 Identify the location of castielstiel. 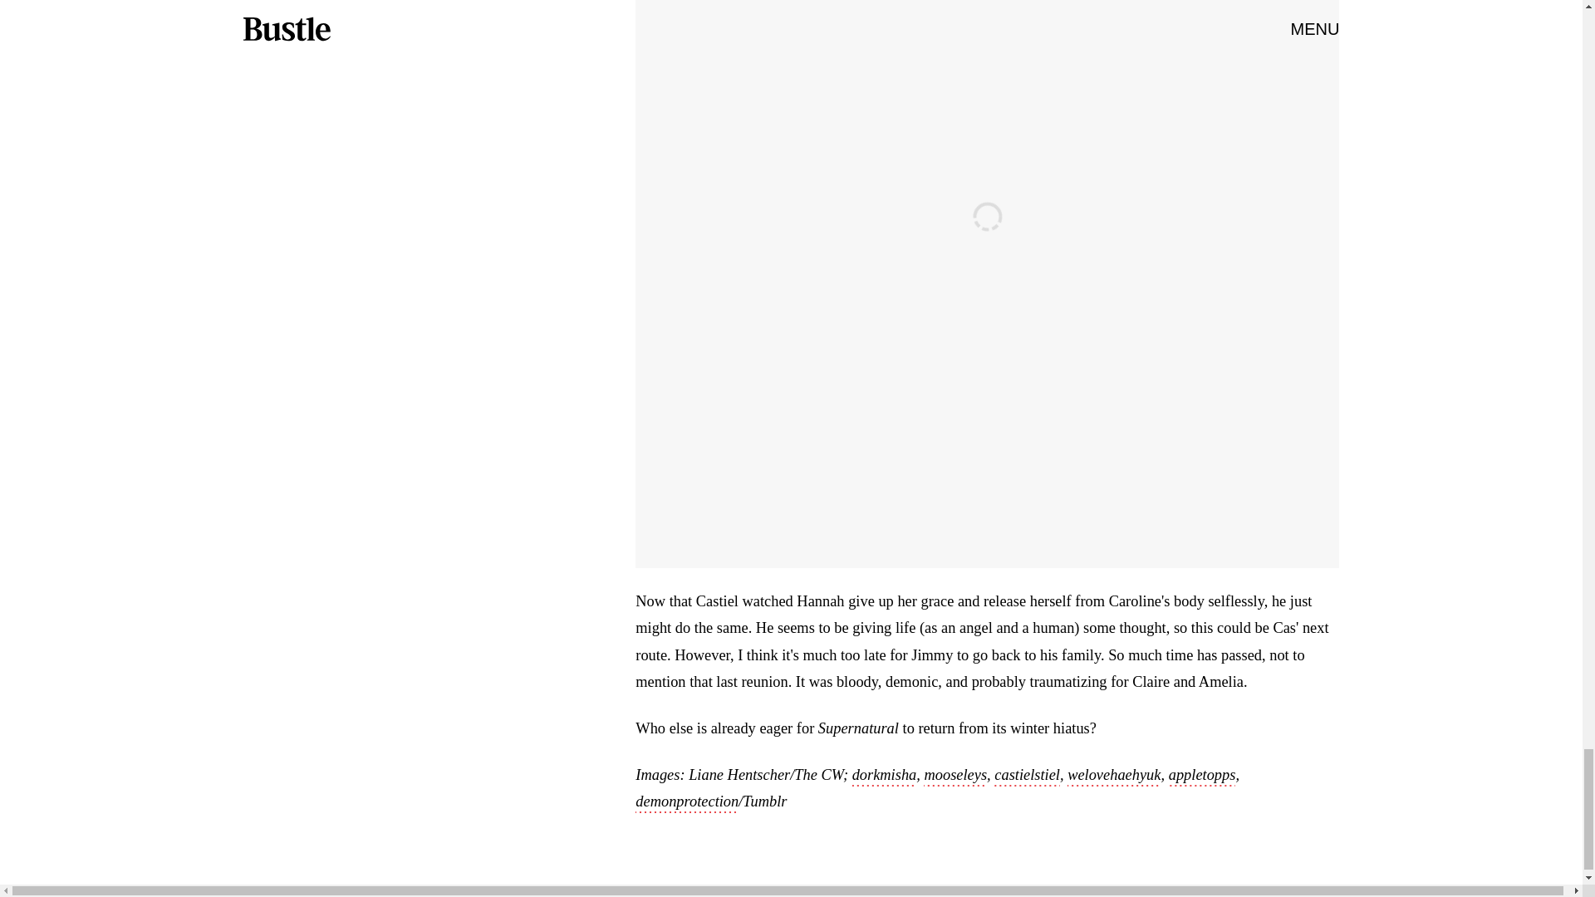
(1027, 777).